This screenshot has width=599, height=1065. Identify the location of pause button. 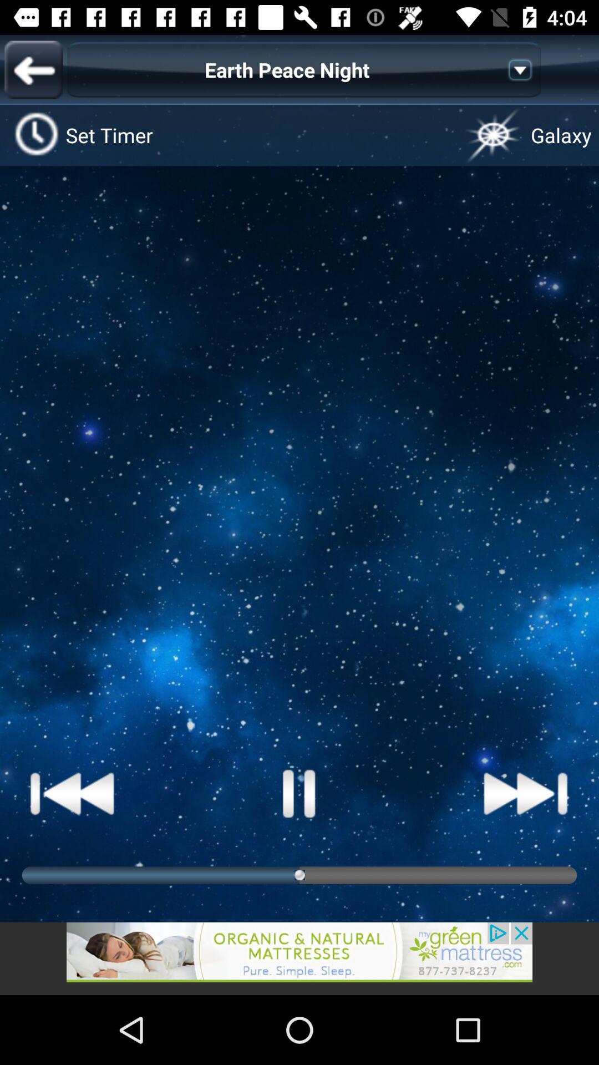
(299, 793).